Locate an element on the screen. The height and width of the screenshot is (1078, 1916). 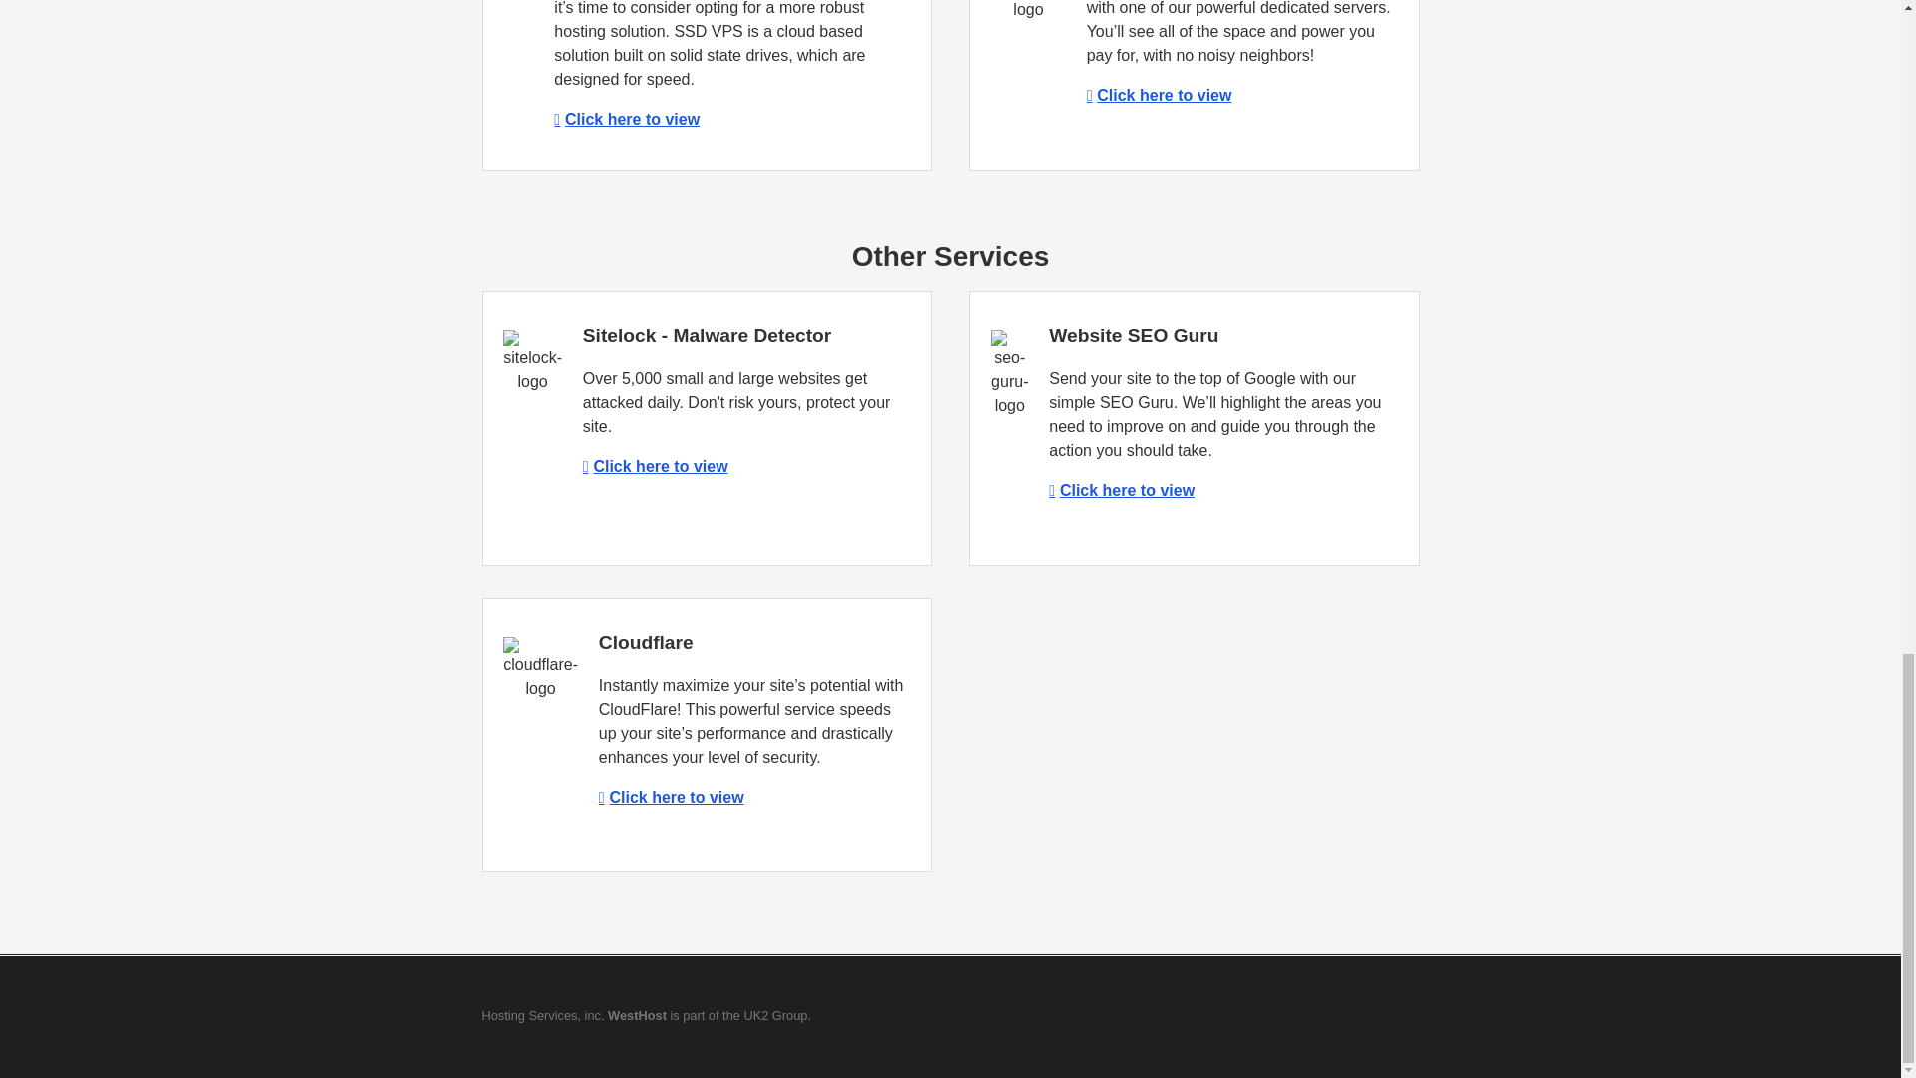
Click here to view is located at coordinates (1121, 490).